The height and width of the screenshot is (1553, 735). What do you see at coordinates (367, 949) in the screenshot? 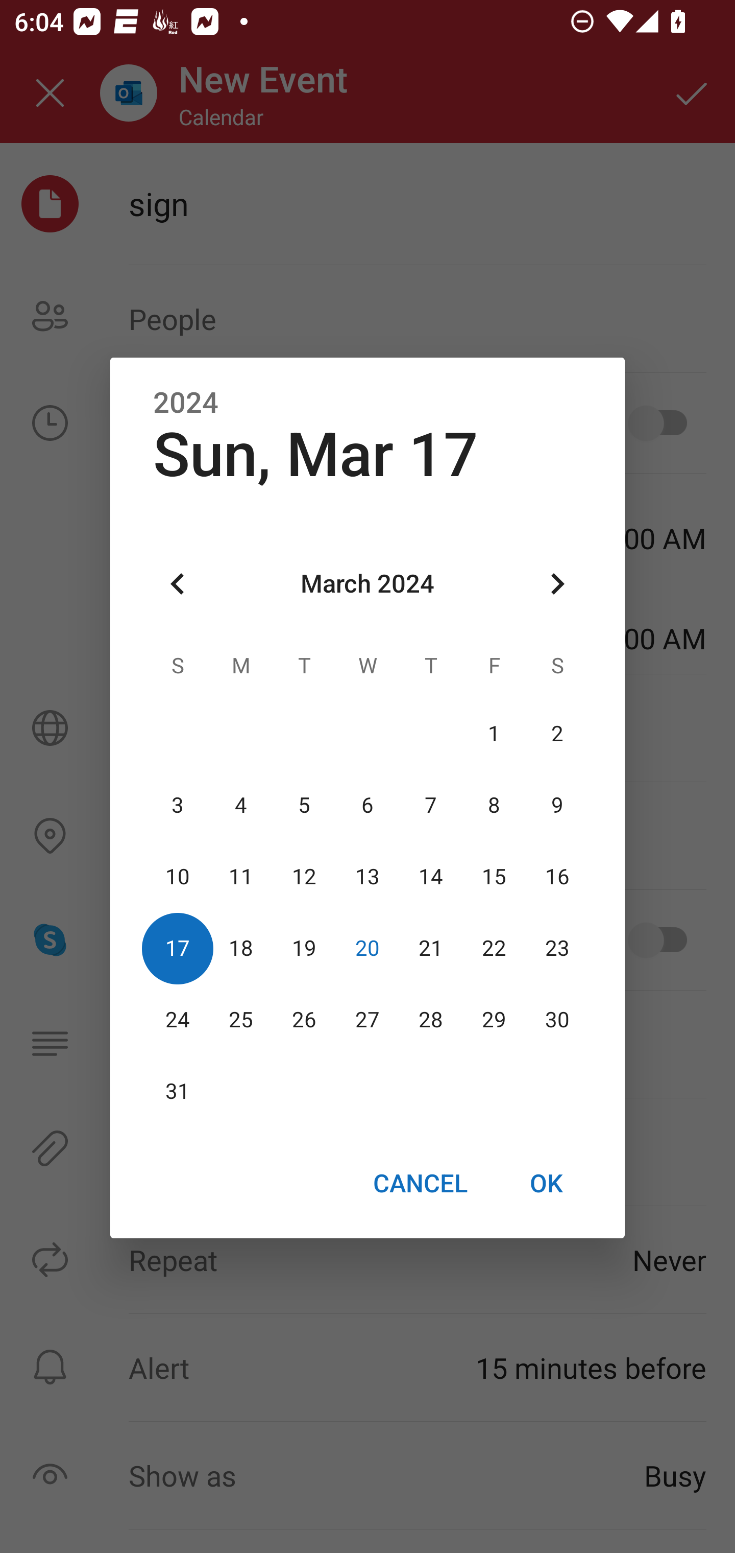
I see `20 20 March 2024` at bounding box center [367, 949].